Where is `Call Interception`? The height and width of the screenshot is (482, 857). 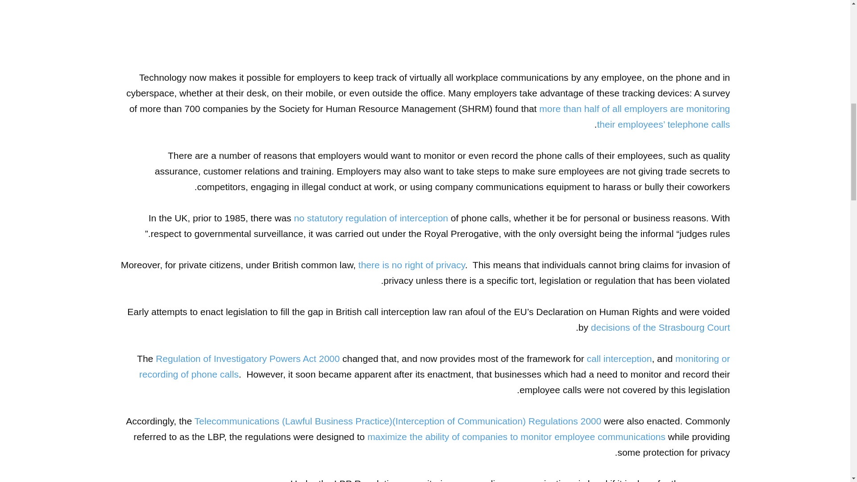
Call Interception is located at coordinates (619, 358).